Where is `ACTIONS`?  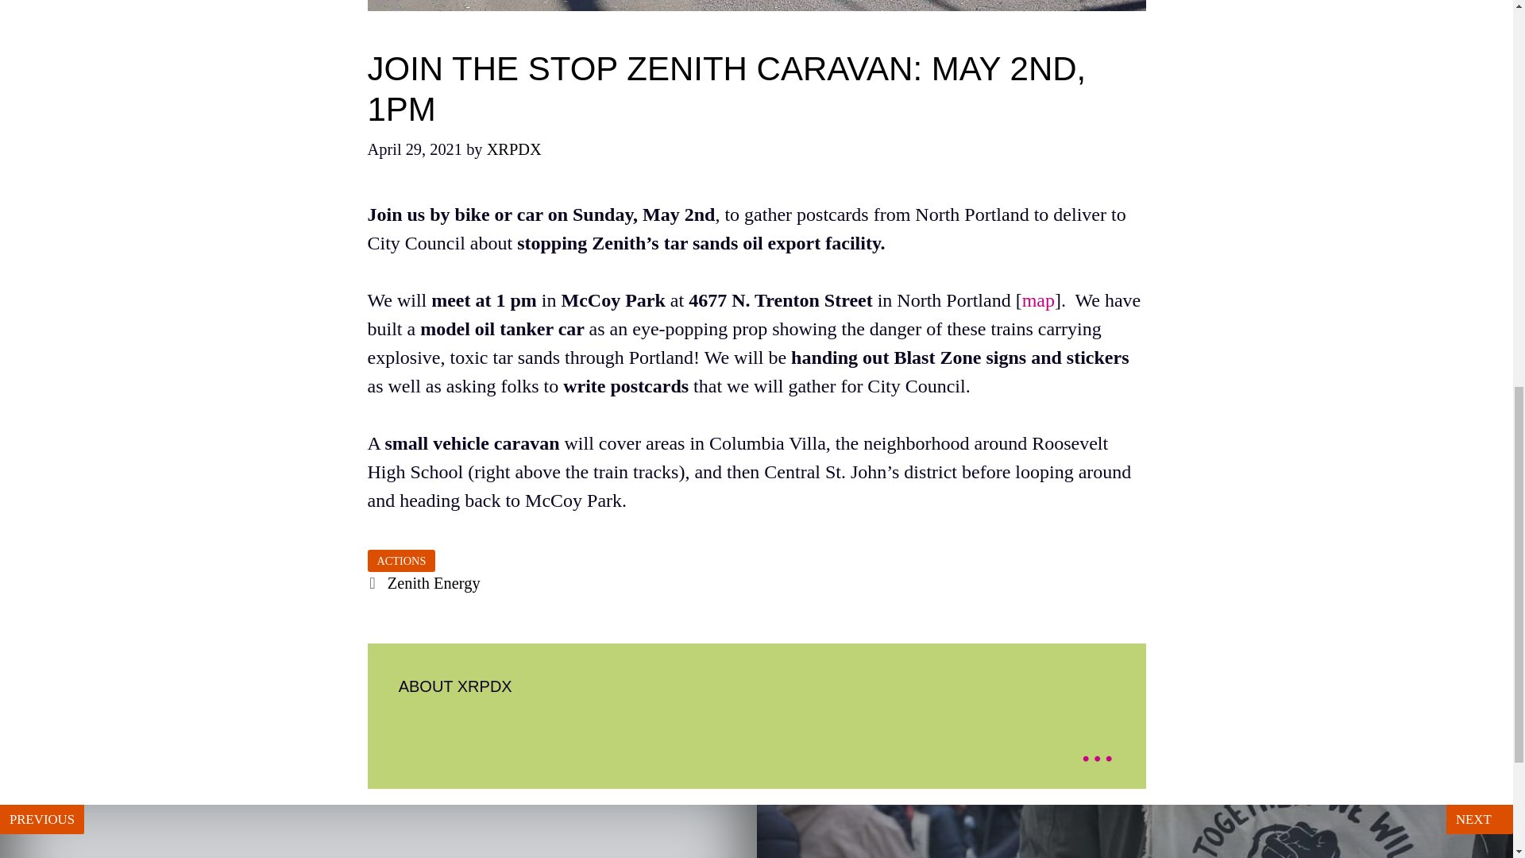
ACTIONS is located at coordinates (400, 561).